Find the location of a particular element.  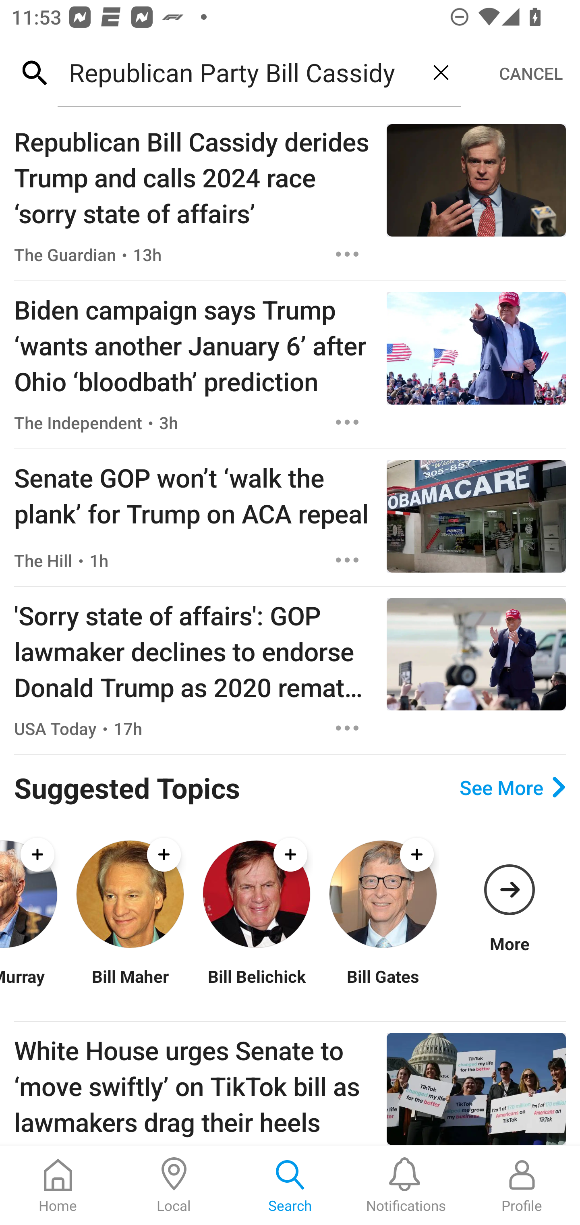

Bill Belichick is located at coordinates (256, 986).